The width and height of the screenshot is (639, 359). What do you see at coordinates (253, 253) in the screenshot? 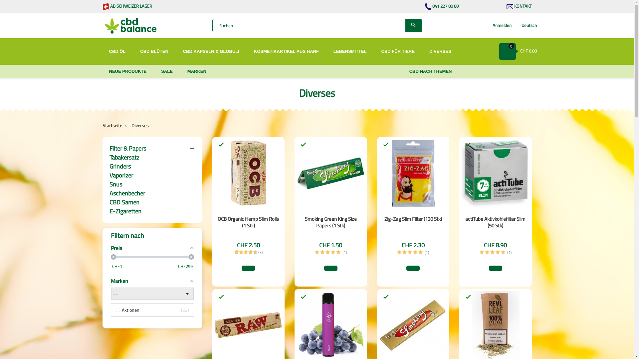
I see `9` at bounding box center [253, 253].